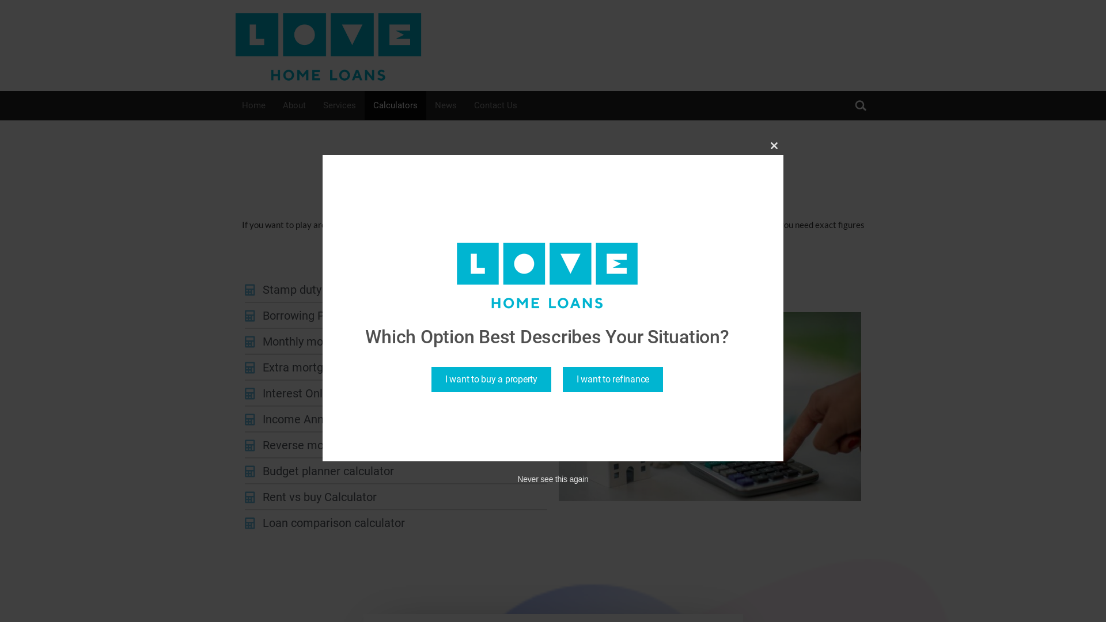 The width and height of the screenshot is (1106, 622). What do you see at coordinates (396, 367) in the screenshot?
I see `Extra mortgage repayment calculator` at bounding box center [396, 367].